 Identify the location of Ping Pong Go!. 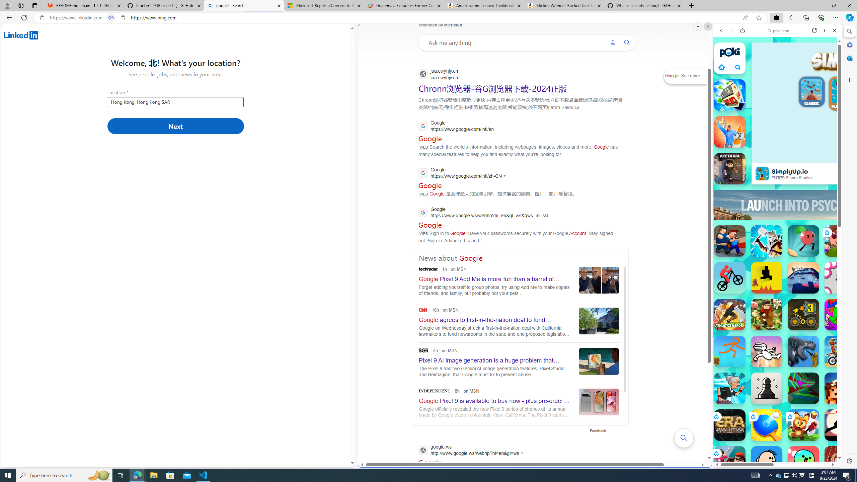
(767, 425).